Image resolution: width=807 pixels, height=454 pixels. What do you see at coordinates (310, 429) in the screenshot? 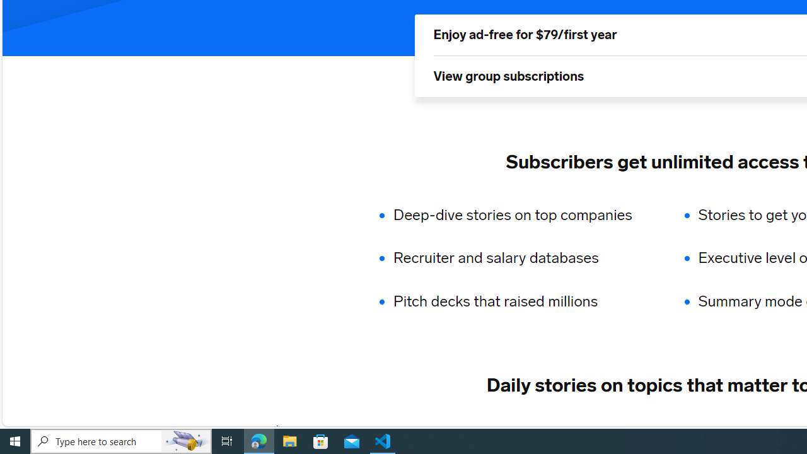
I see `TECH` at bounding box center [310, 429].